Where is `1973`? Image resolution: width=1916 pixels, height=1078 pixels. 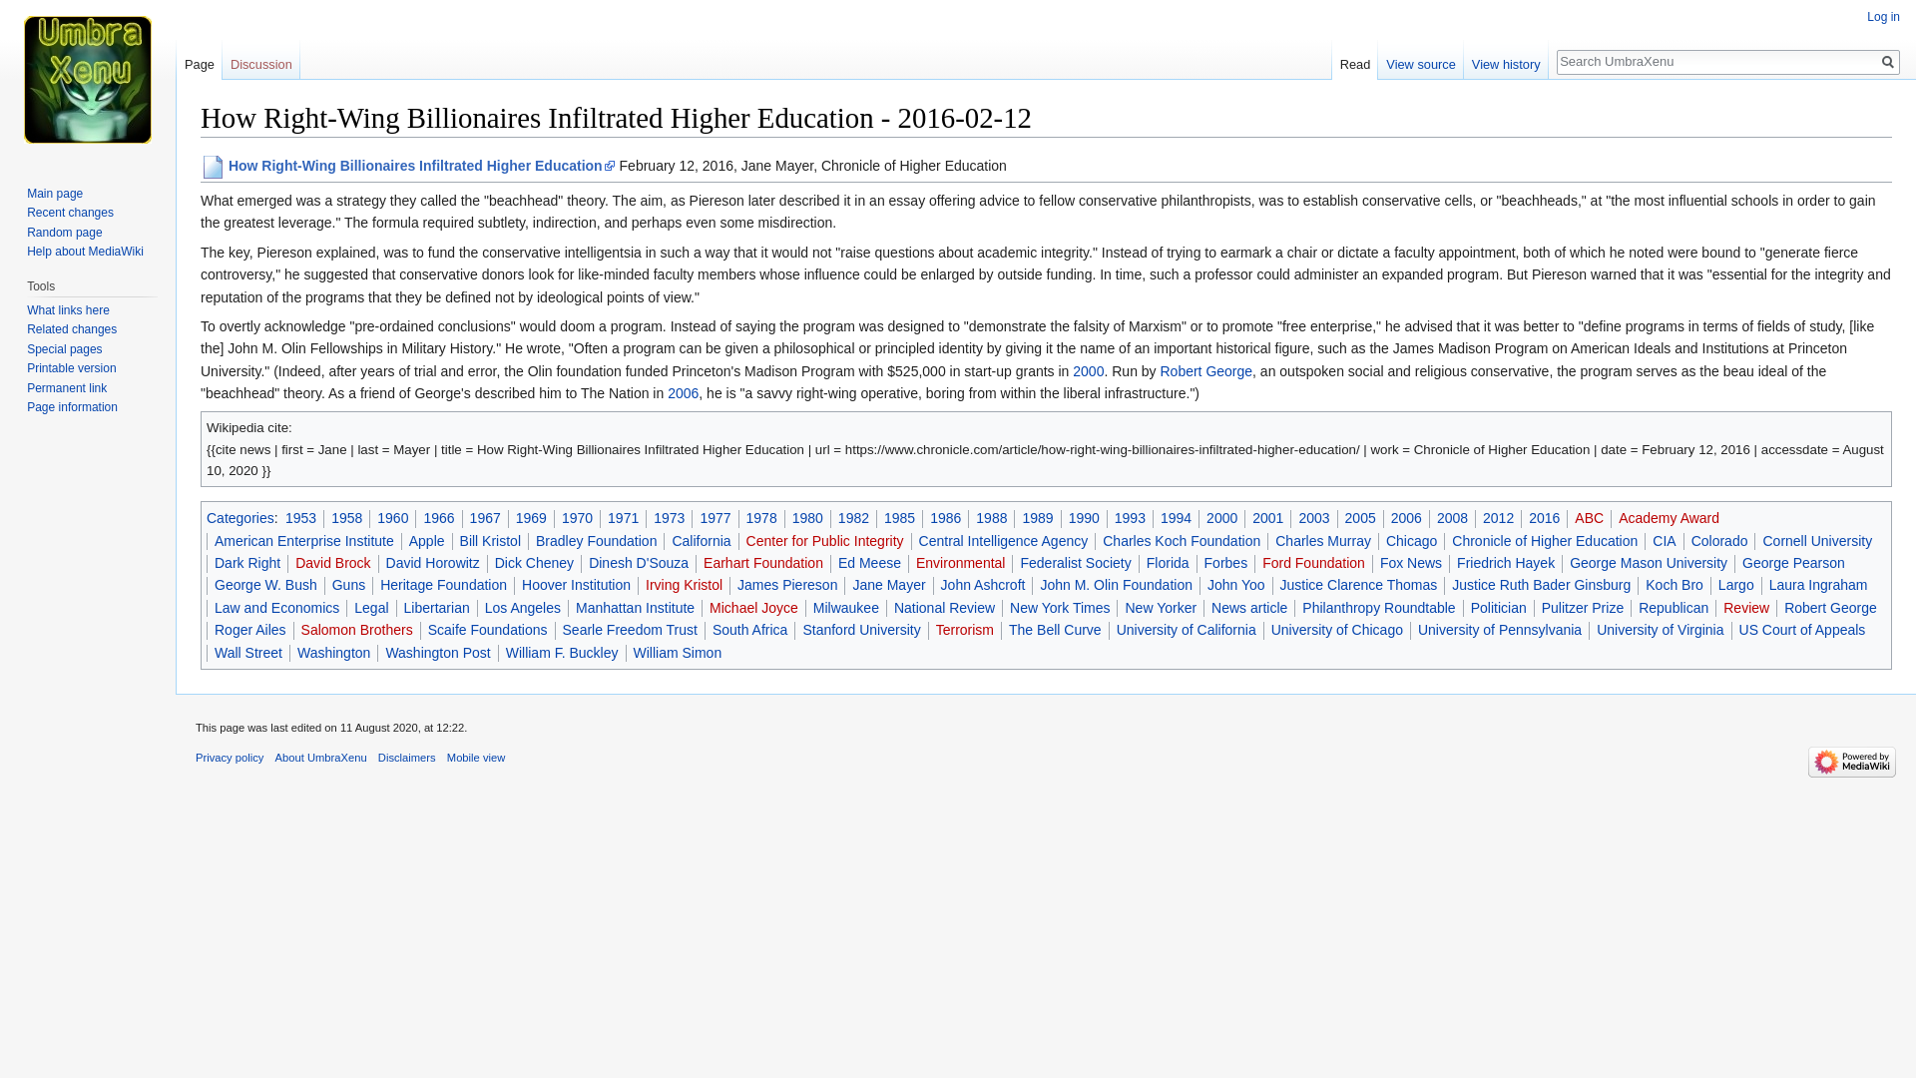
1973 is located at coordinates (669, 517).